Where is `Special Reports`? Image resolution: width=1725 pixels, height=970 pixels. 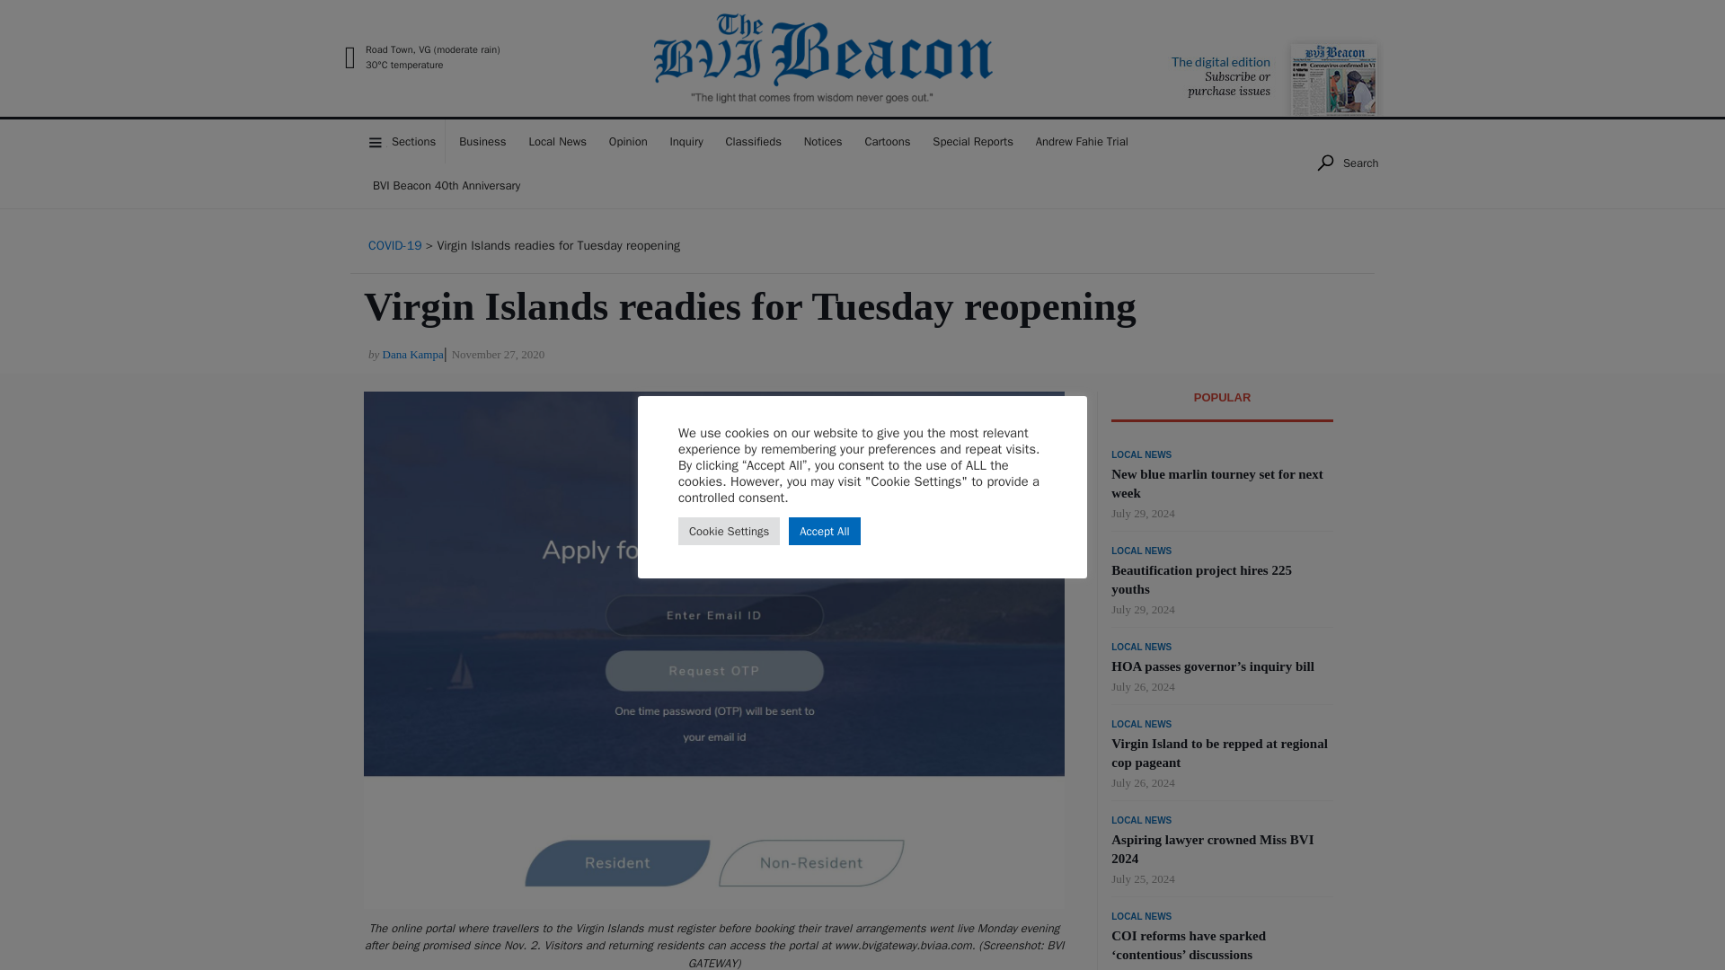
Special Reports is located at coordinates (972, 141).